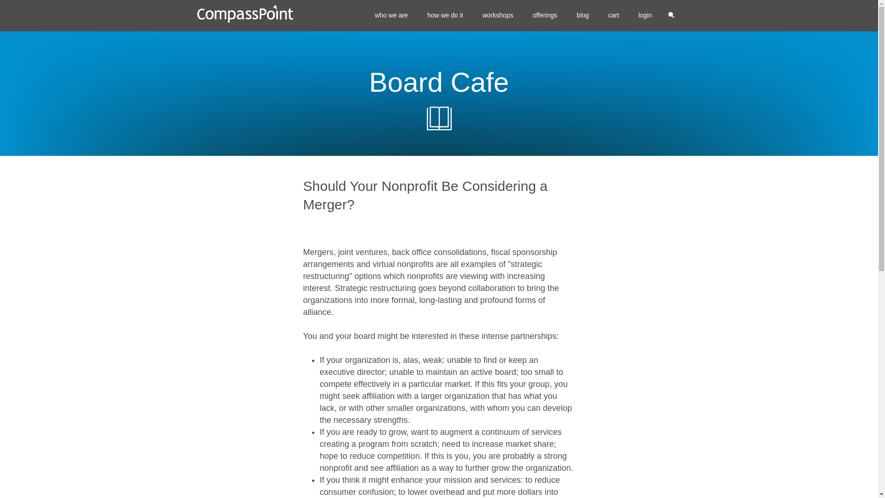  What do you see at coordinates (245, 14) in the screenshot?
I see `Home` at bounding box center [245, 14].